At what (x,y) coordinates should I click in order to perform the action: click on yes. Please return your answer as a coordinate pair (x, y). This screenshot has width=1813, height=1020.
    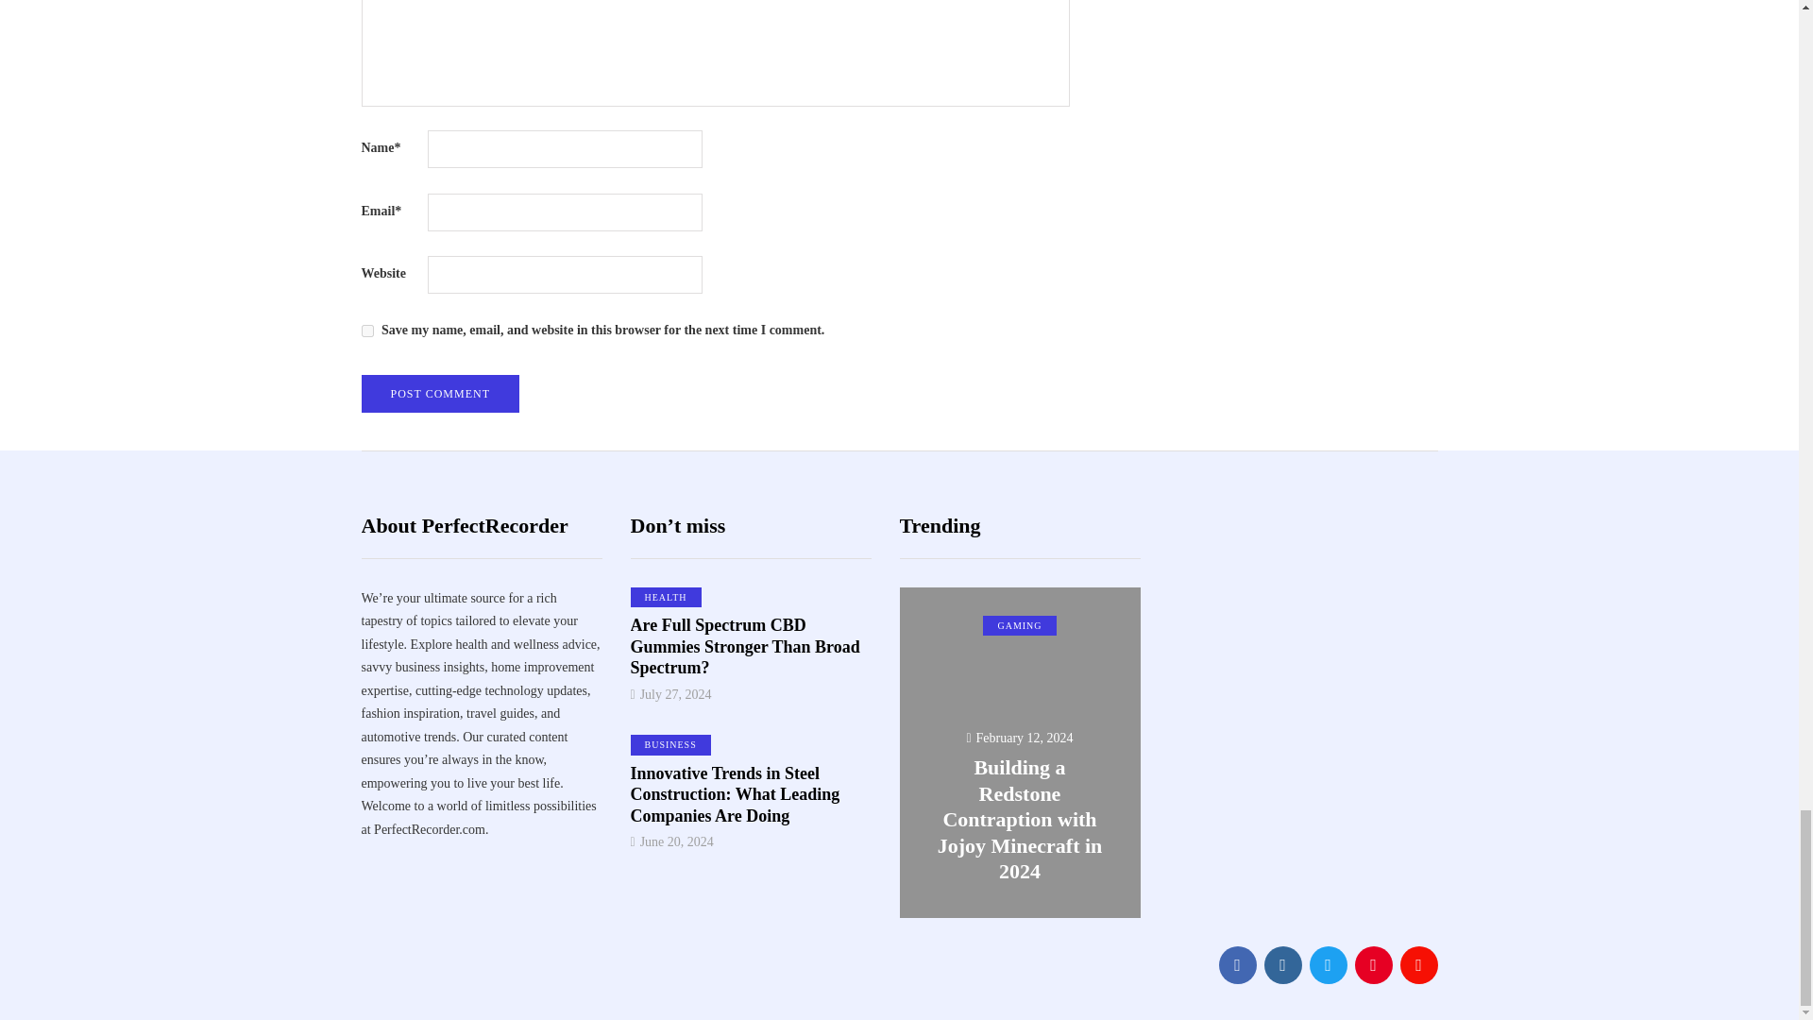
    Looking at the image, I should click on (366, 331).